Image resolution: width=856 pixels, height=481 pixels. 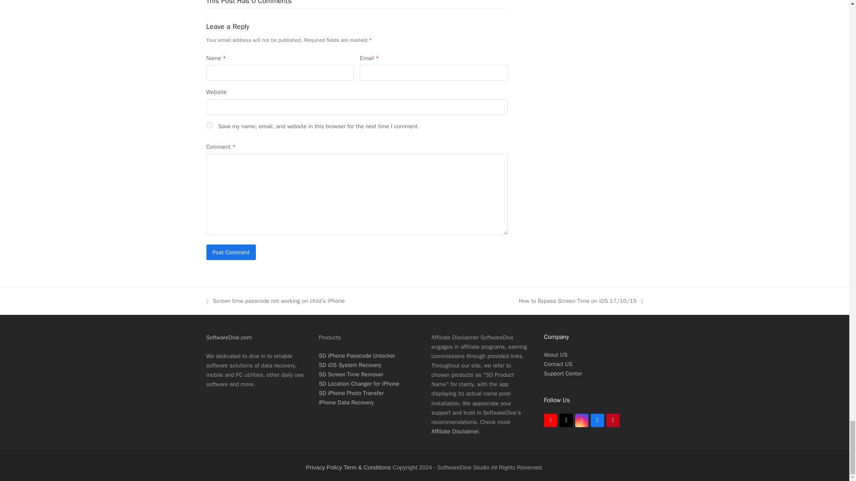 I want to click on Post Comment, so click(x=231, y=252).